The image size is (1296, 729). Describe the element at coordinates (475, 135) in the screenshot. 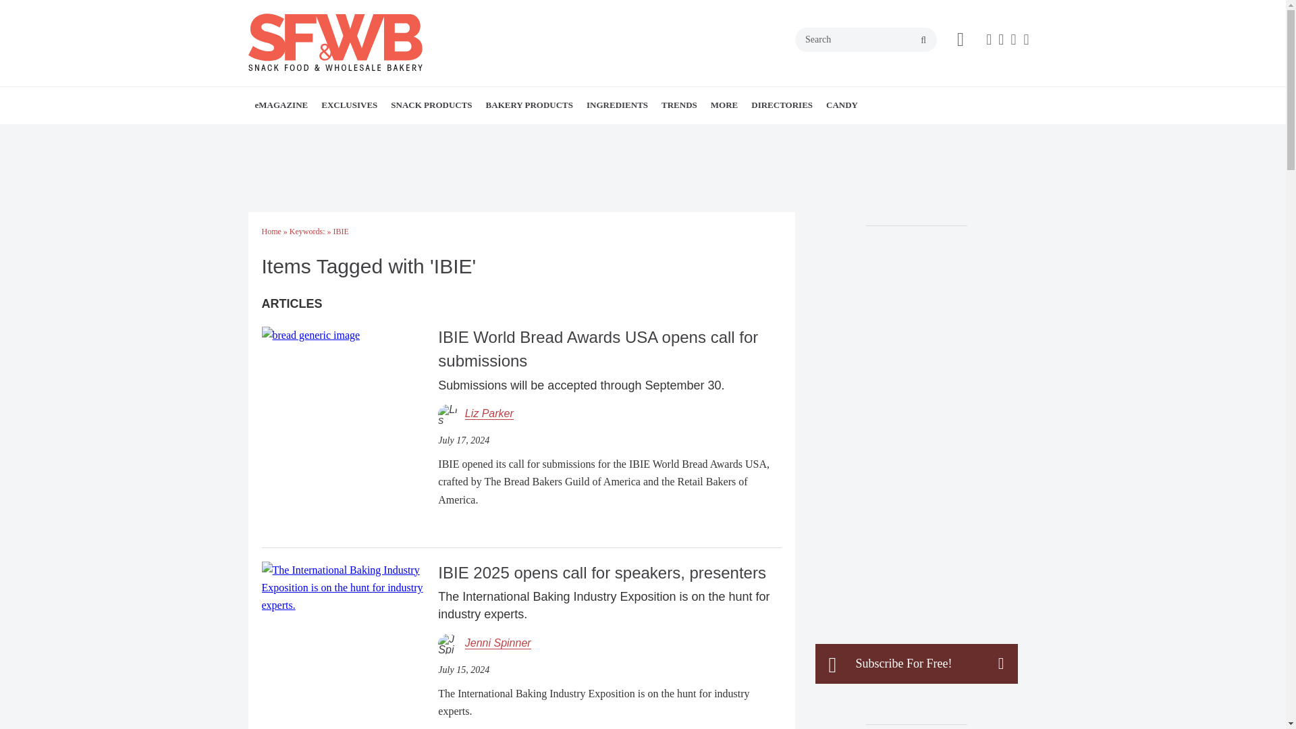

I see `CHIPS` at that location.